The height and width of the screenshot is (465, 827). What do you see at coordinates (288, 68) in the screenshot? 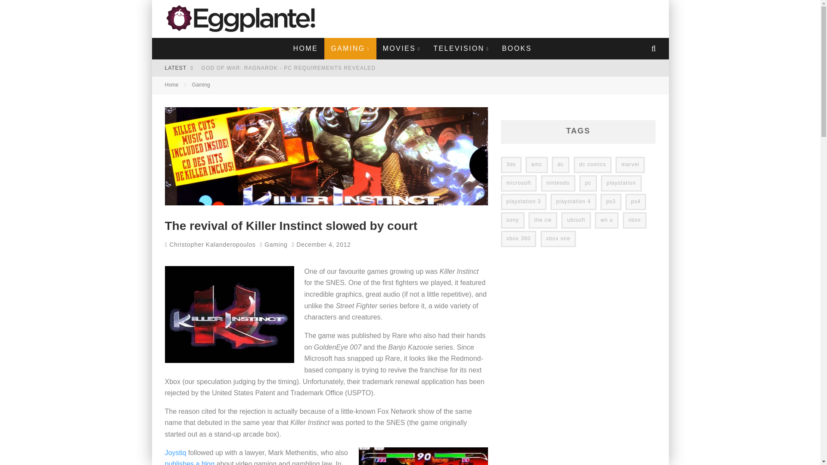
I see `God of War: Ragnarok - PC requirements revealed` at bounding box center [288, 68].